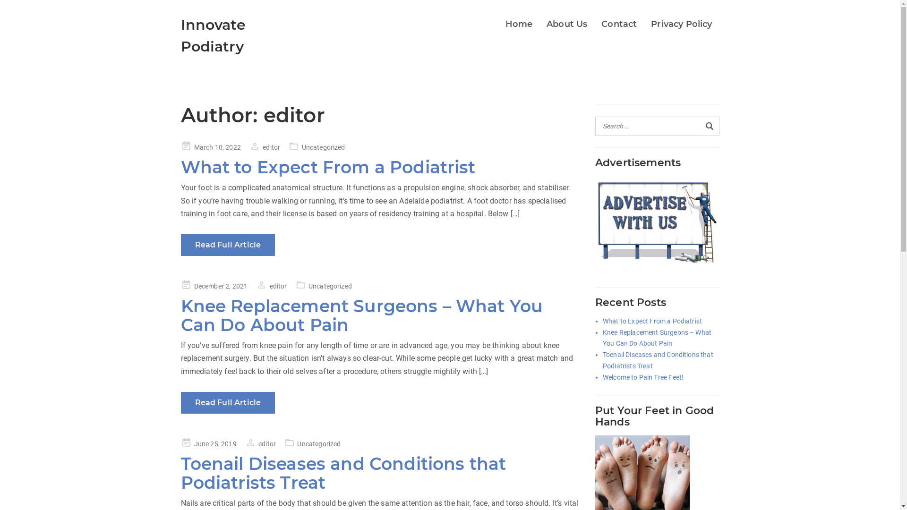  I want to click on Innovate Podiatry, so click(213, 36).